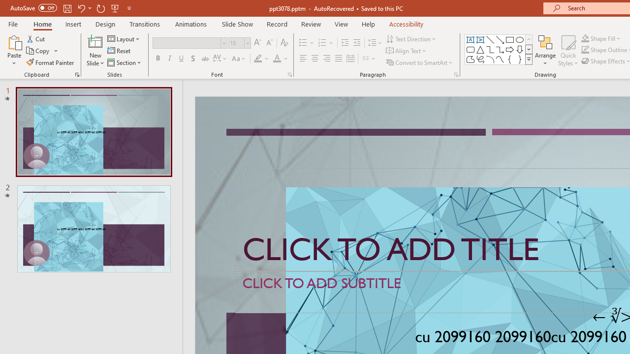 This screenshot has height=354, width=630. Describe the element at coordinates (38, 51) in the screenshot. I see `Copy` at that location.